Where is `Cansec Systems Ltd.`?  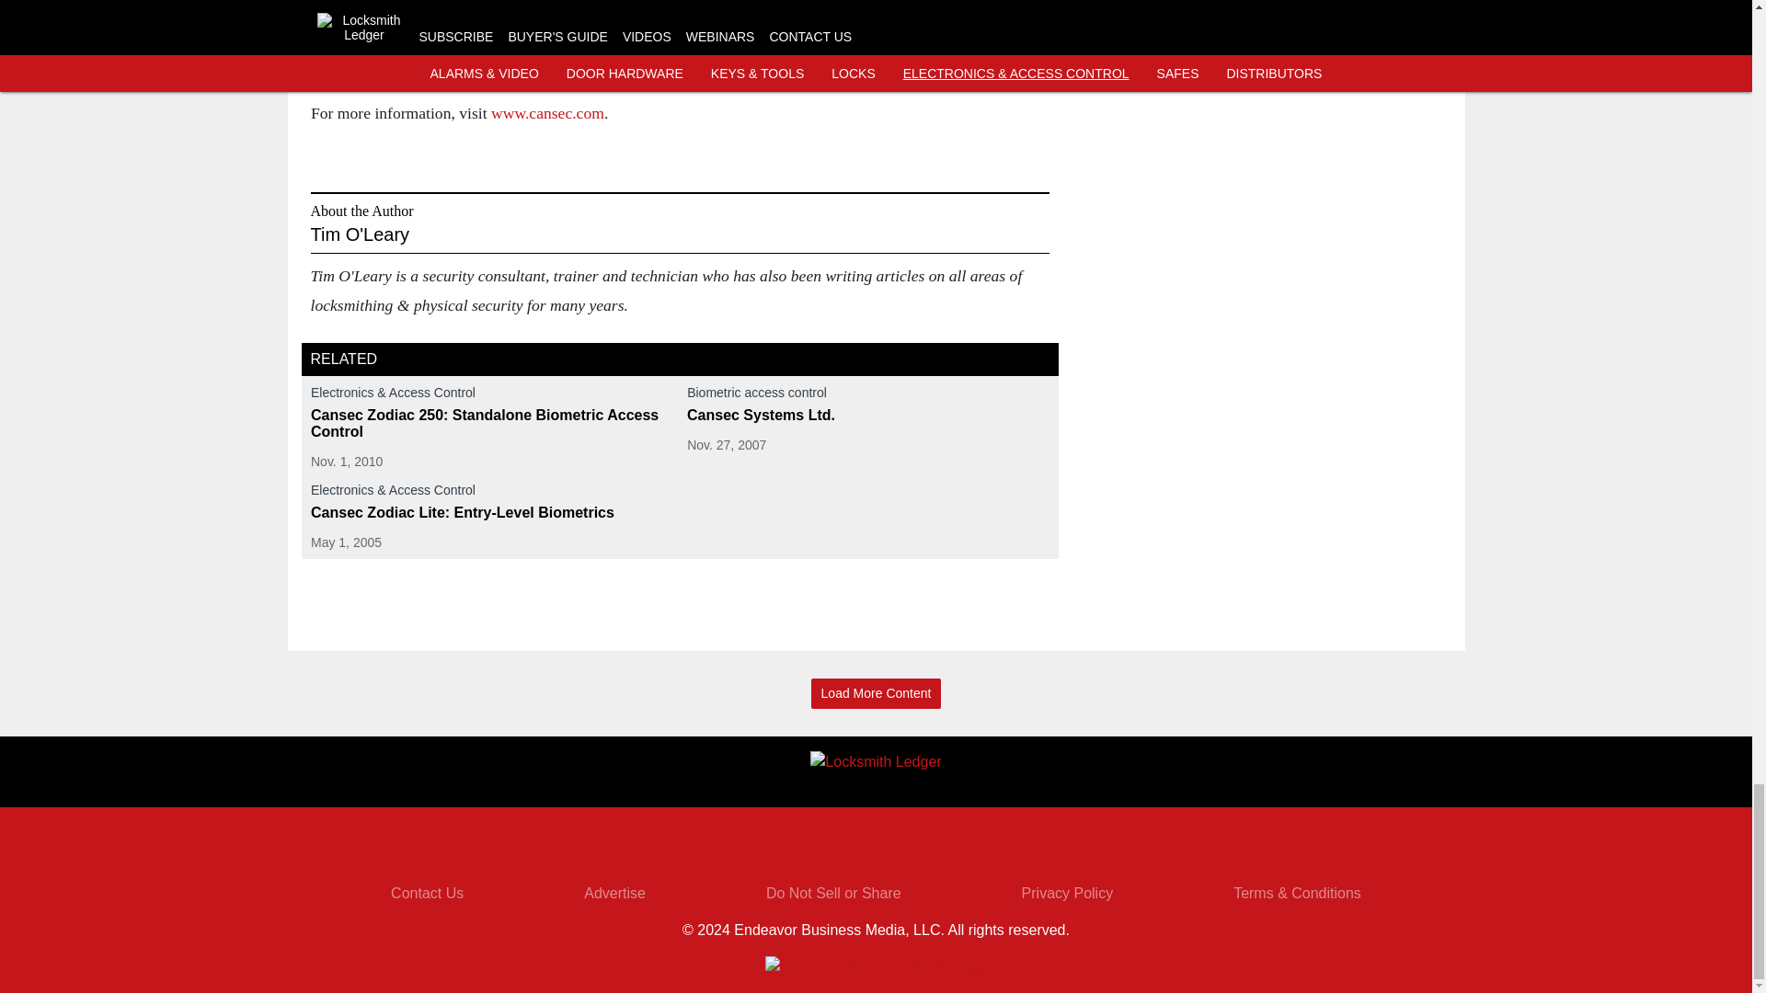
Cansec Systems Ltd. is located at coordinates (867, 416).